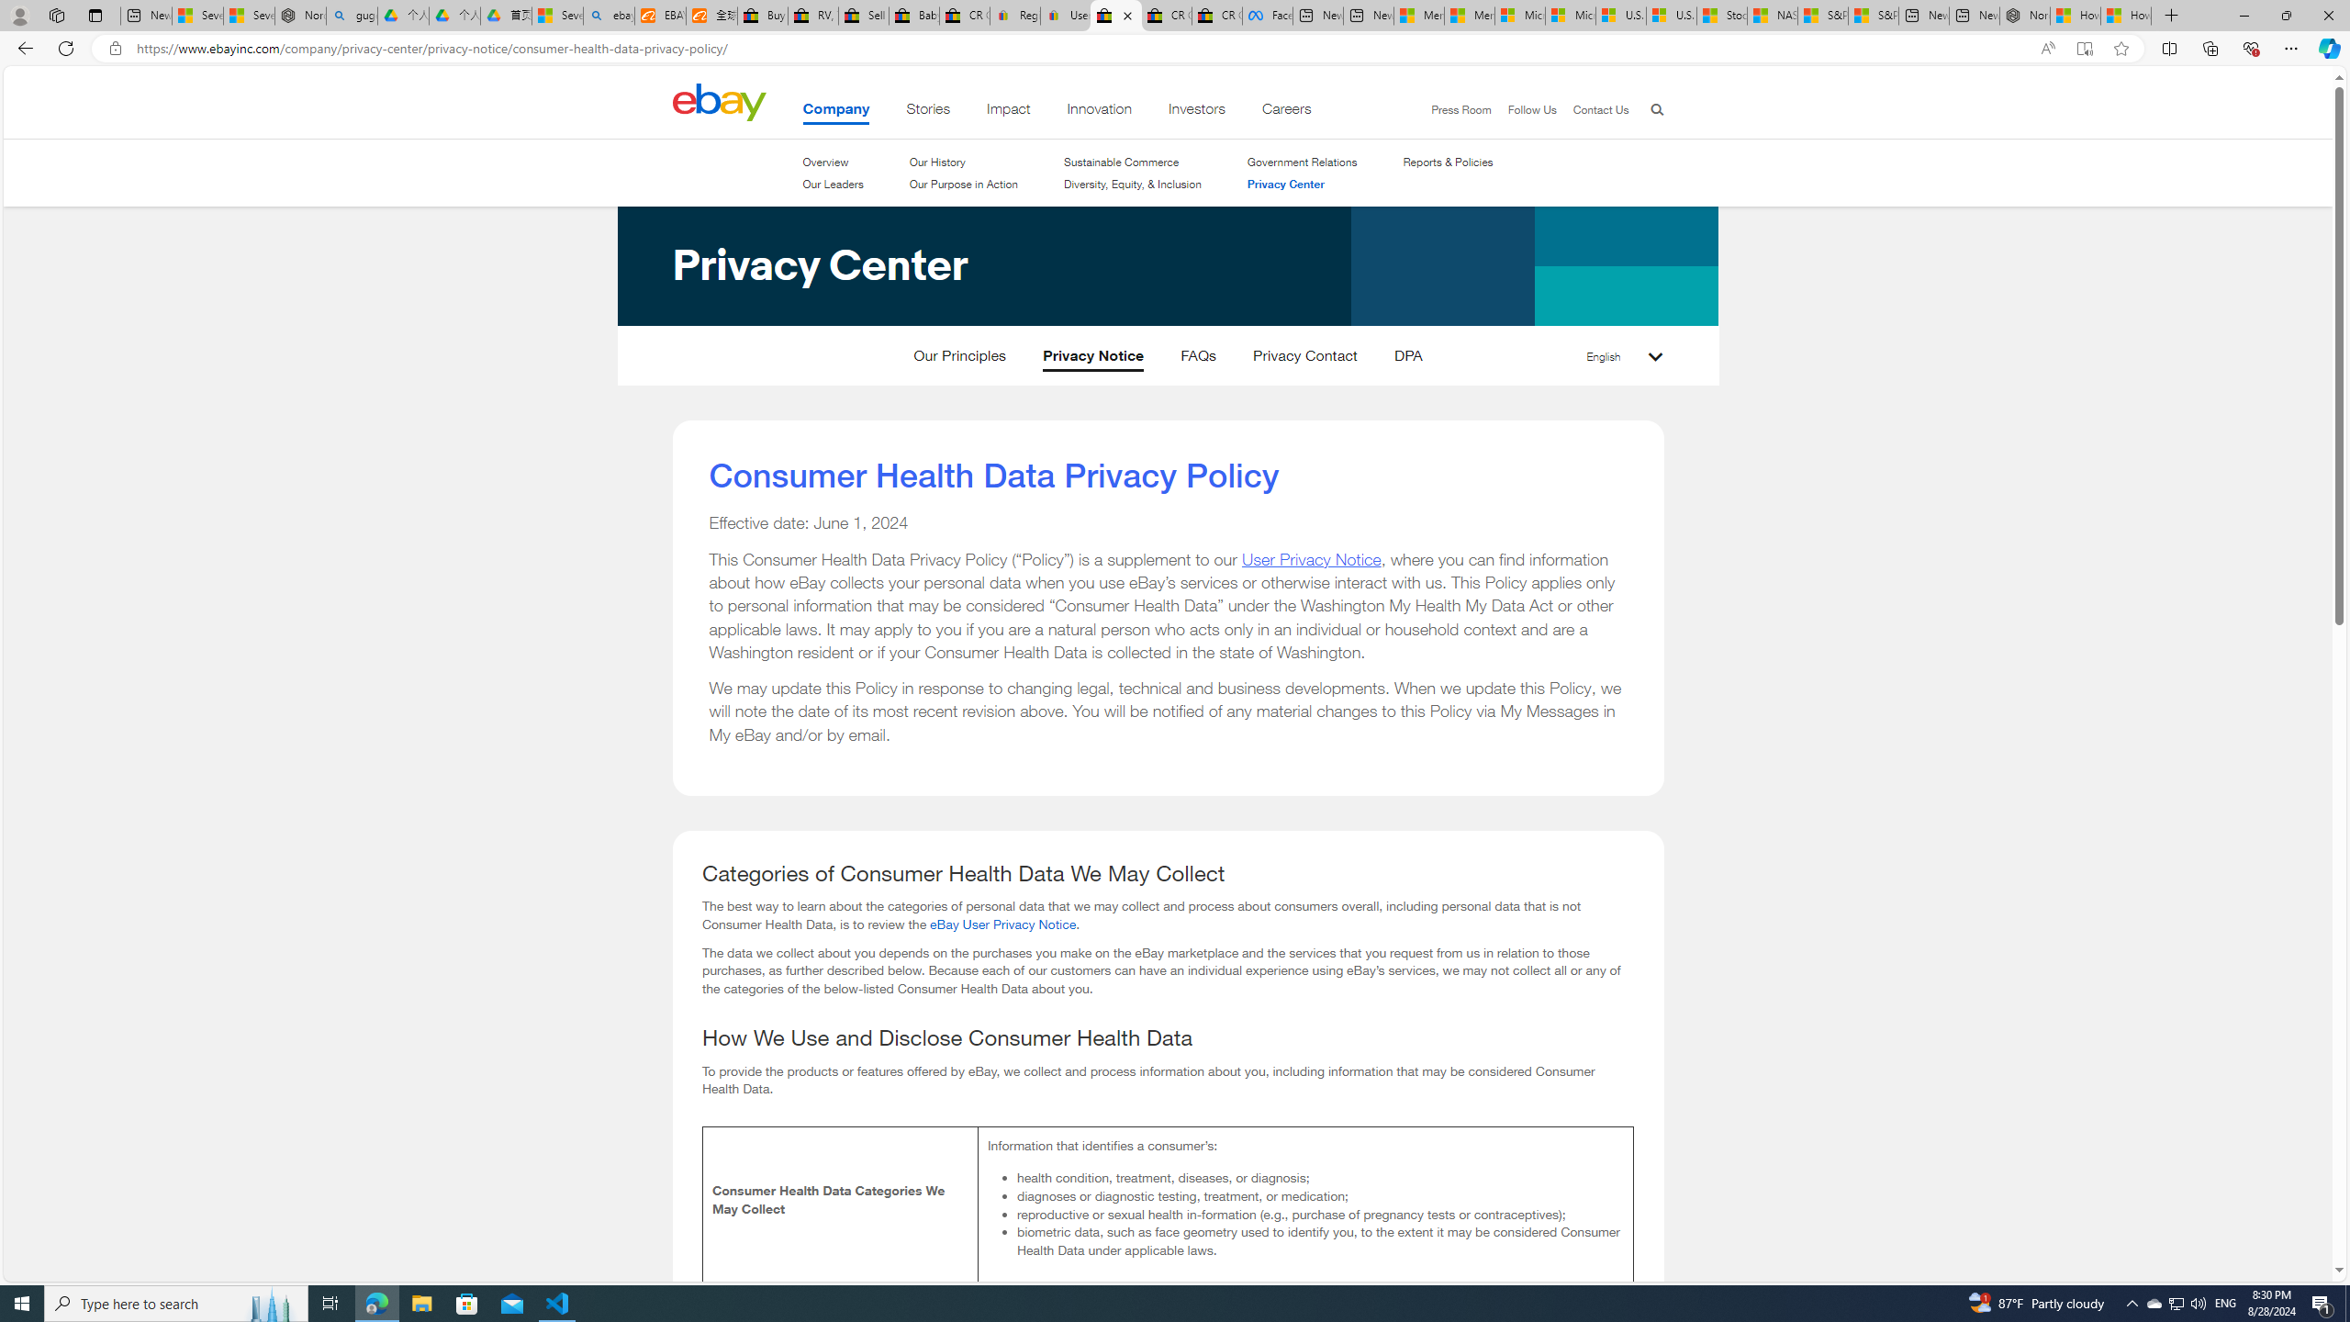  I want to click on Press Room, so click(1453, 110).